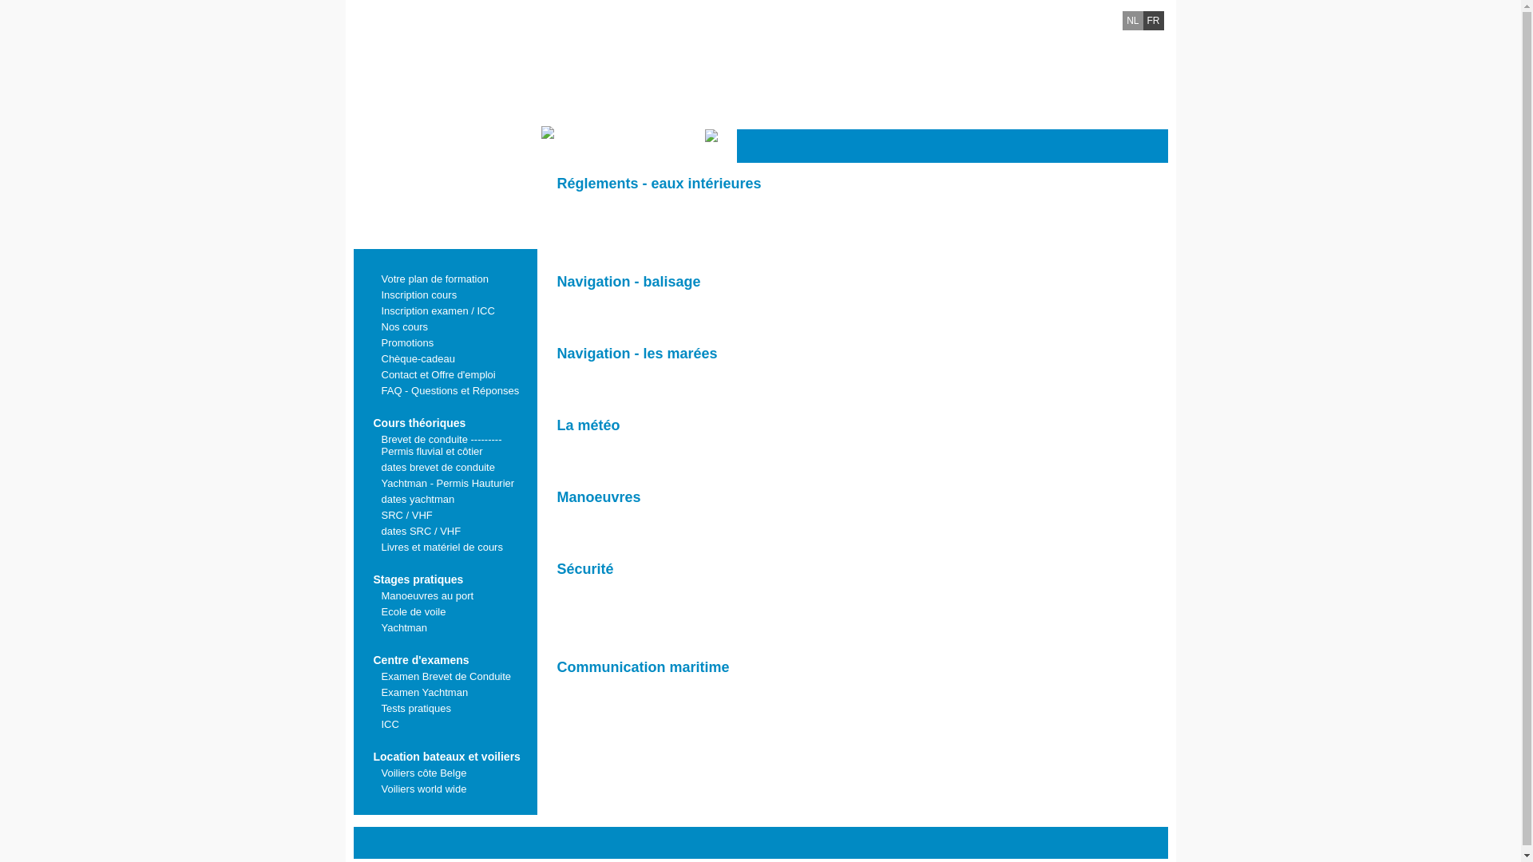 This screenshot has height=862, width=1533. I want to click on Examen Brevet de Conduite, so click(445, 674).